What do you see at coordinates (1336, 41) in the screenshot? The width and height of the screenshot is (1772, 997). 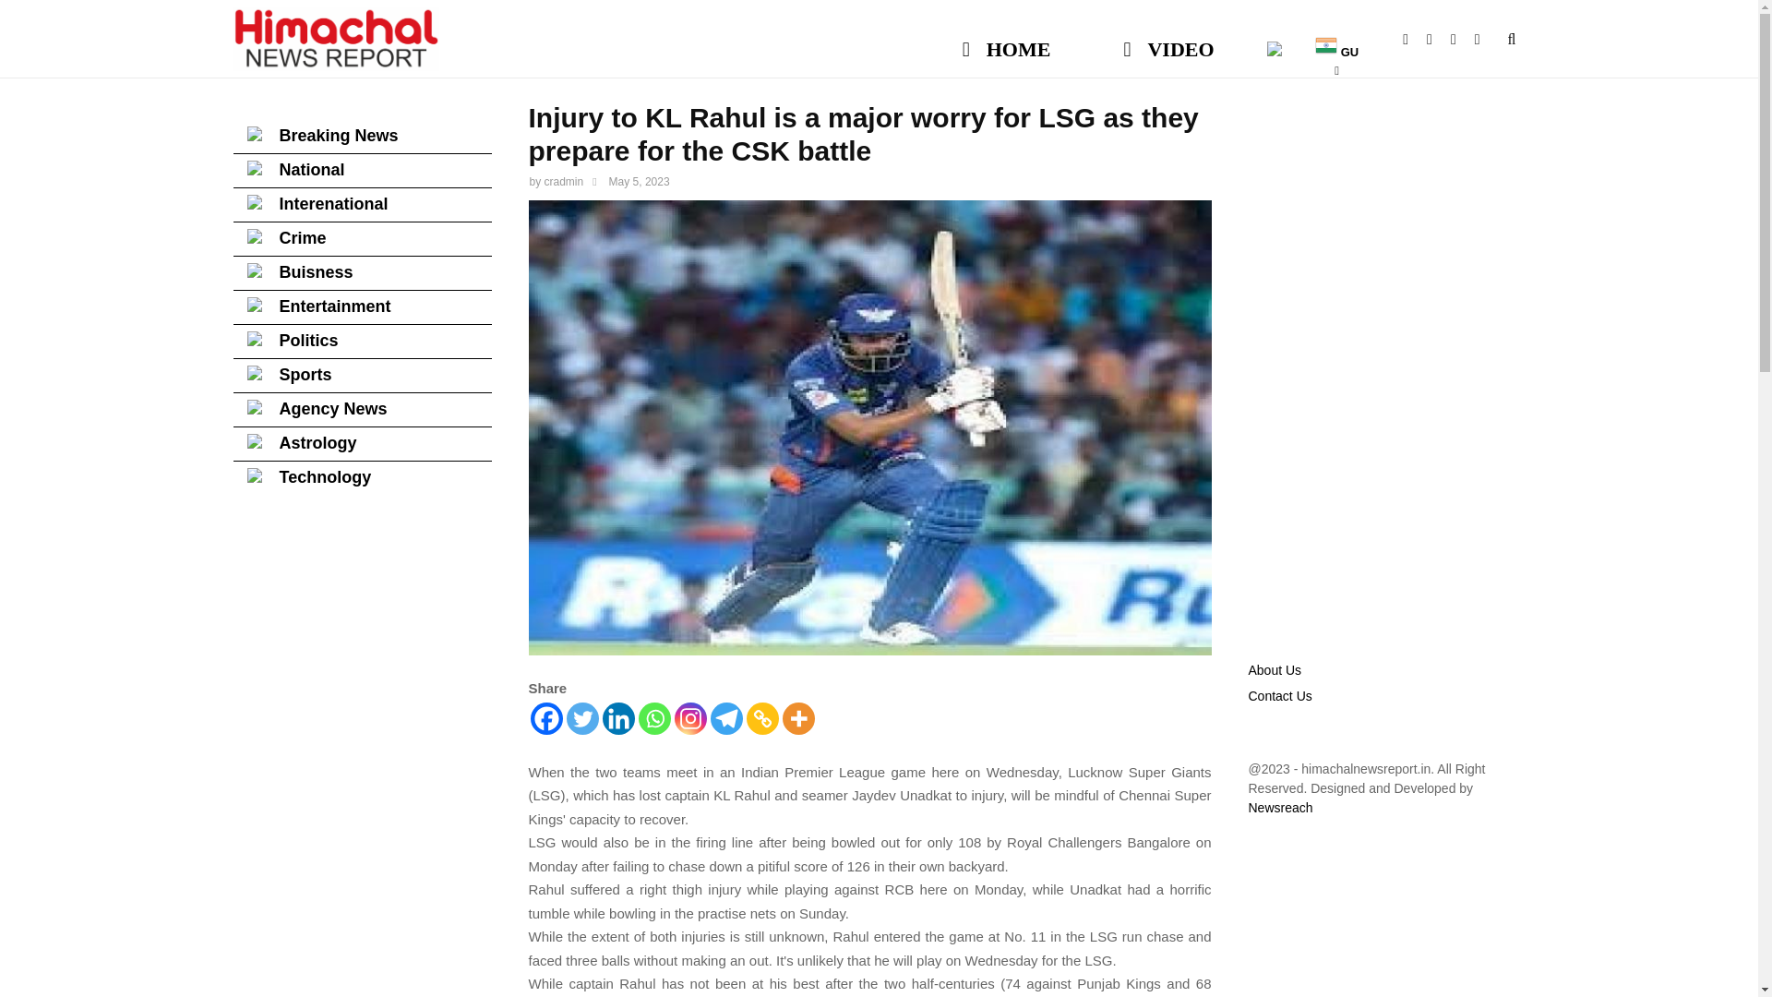 I see `Gujarati` at bounding box center [1336, 41].